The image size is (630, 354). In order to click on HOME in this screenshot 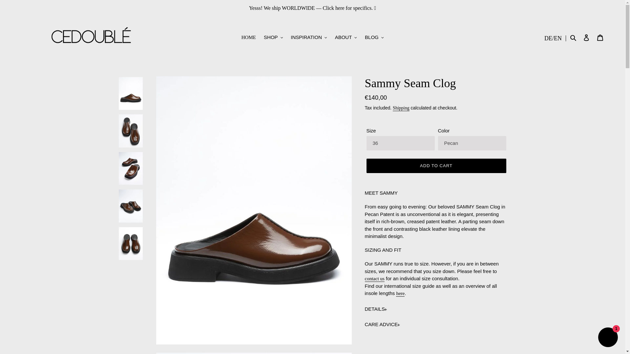, I will do `click(248, 37)`.